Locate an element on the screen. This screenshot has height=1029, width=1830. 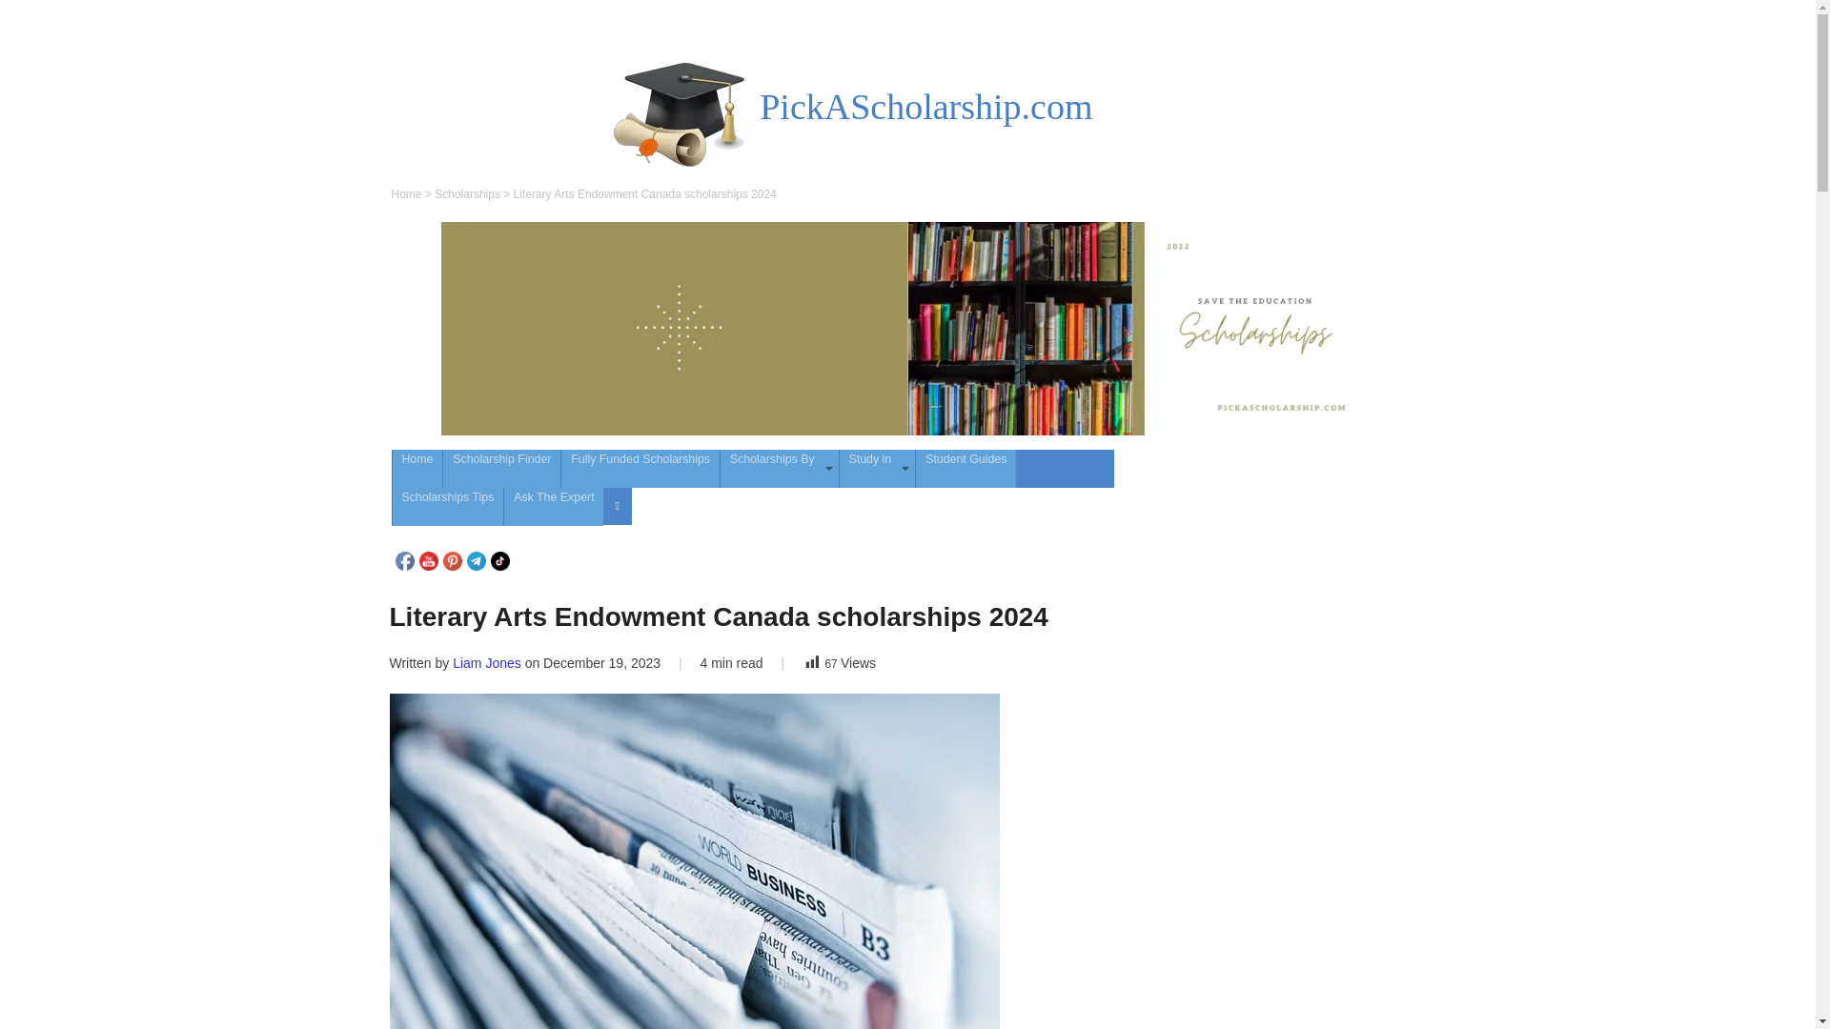
Scholarship Finder is located at coordinates (501, 468).